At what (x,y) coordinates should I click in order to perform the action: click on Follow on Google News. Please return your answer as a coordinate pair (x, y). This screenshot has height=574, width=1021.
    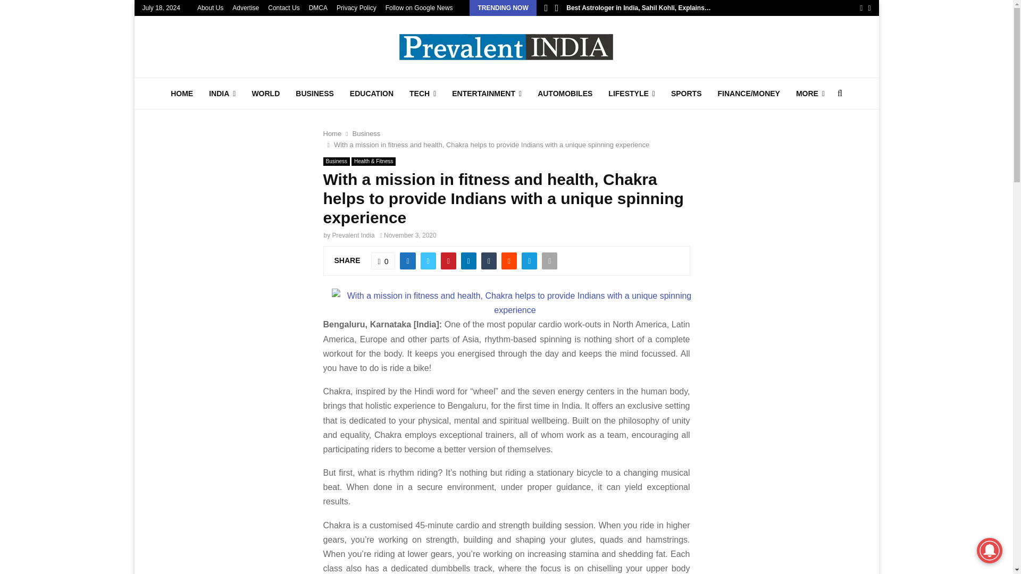
    Looking at the image, I should click on (419, 8).